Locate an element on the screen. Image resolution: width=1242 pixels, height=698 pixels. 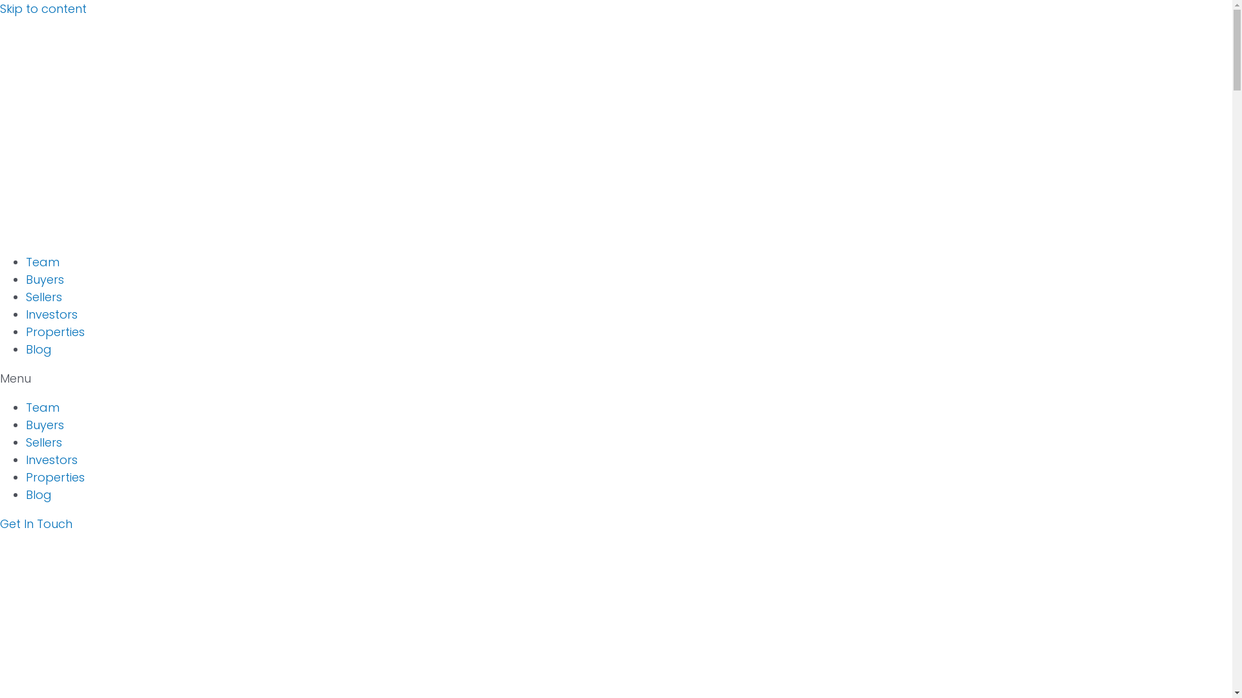
Skip to content is located at coordinates (43, 9).